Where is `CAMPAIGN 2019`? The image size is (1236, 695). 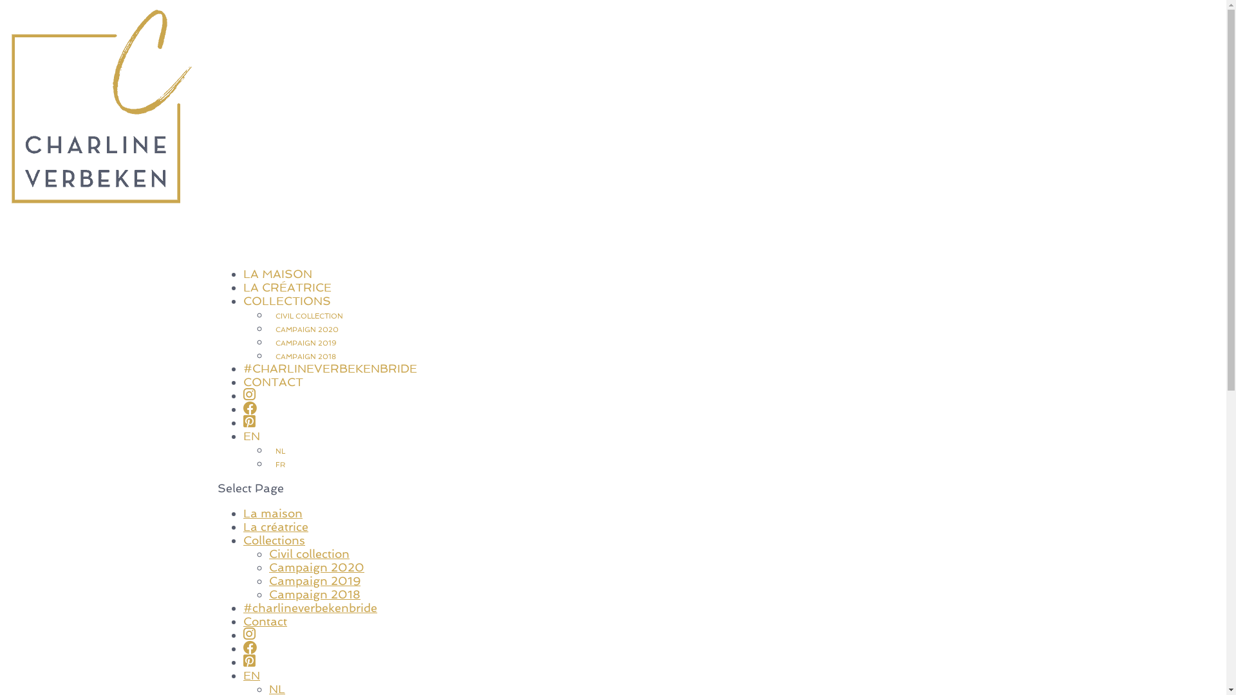 CAMPAIGN 2019 is located at coordinates (306, 344).